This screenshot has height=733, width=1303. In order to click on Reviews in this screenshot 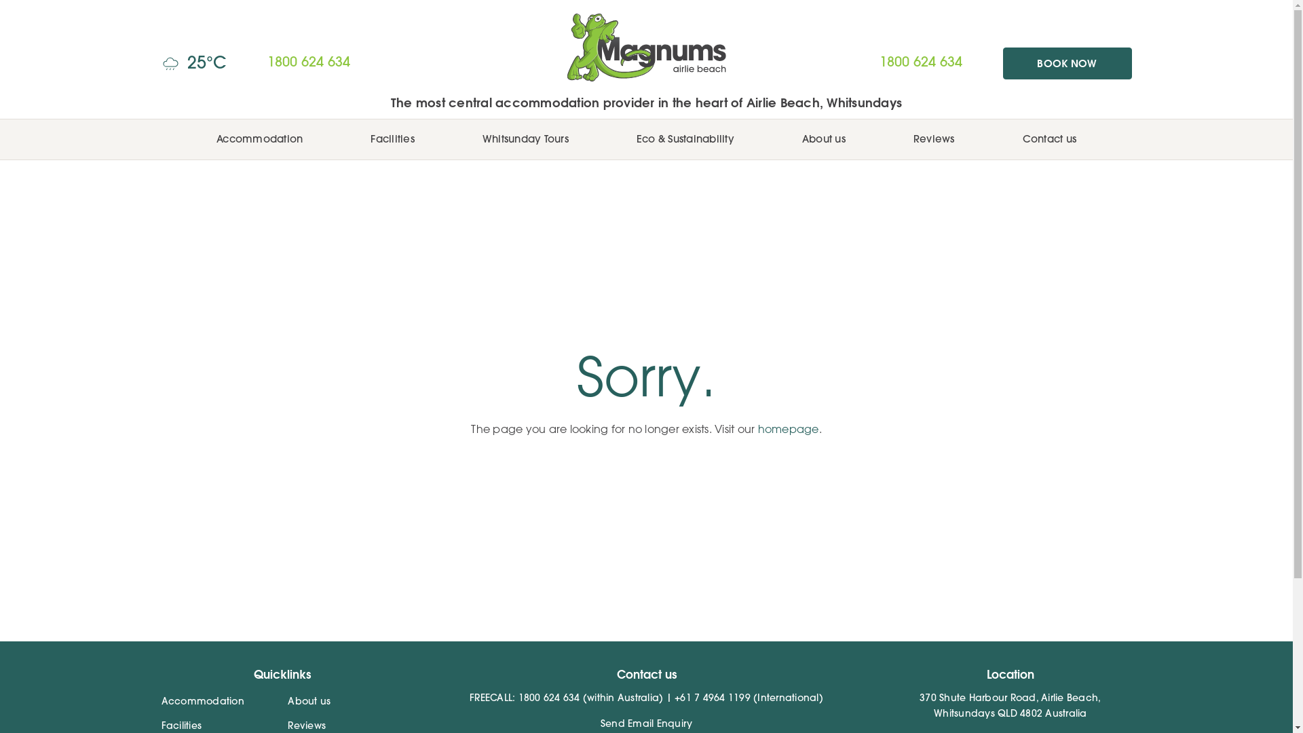, I will do `click(934, 141)`.